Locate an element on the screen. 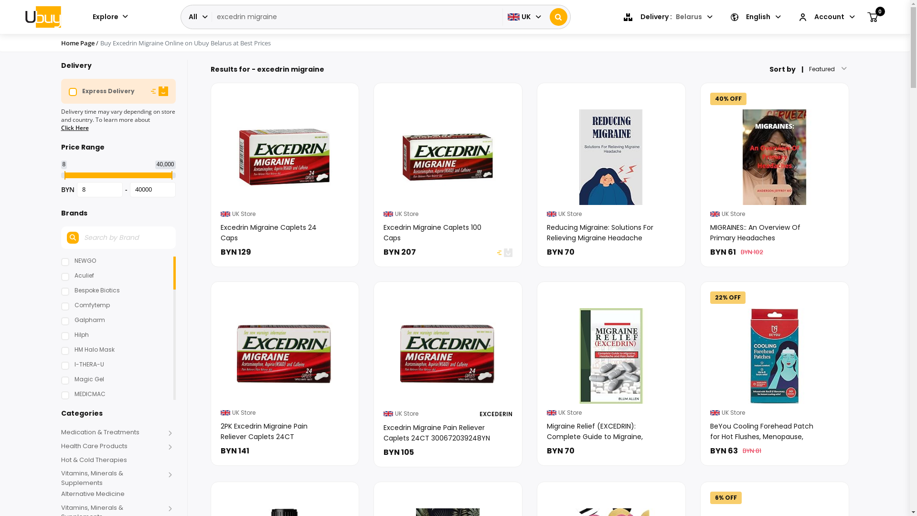 This screenshot has height=516, width=917. UK Store is located at coordinates (388, 214).